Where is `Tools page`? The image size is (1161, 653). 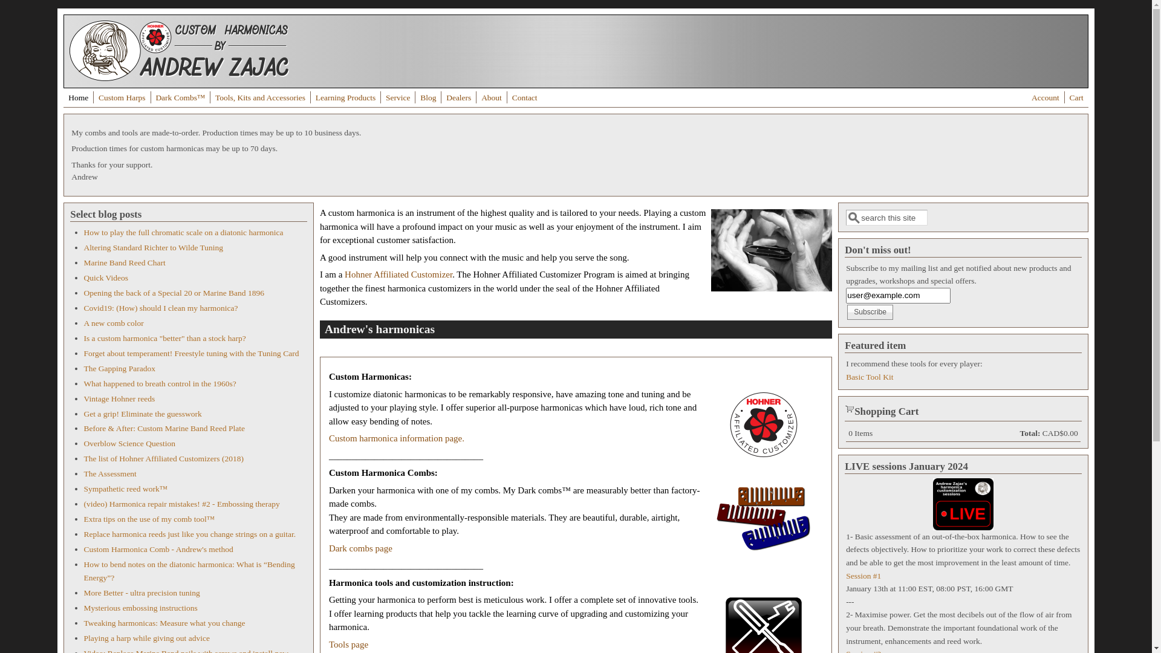 Tools page is located at coordinates (348, 645).